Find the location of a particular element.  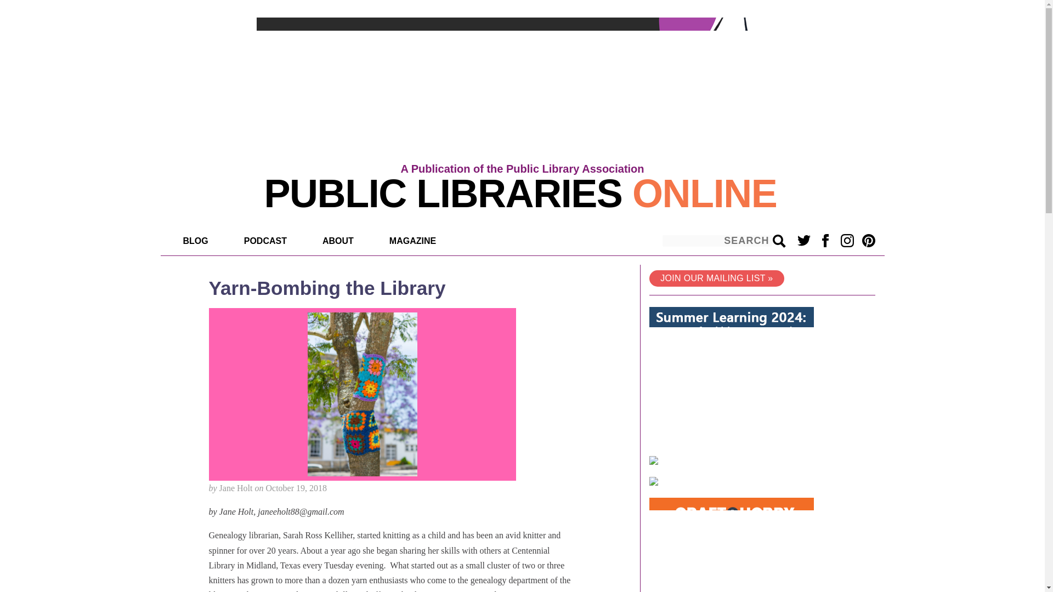

Twitter is located at coordinates (804, 240).